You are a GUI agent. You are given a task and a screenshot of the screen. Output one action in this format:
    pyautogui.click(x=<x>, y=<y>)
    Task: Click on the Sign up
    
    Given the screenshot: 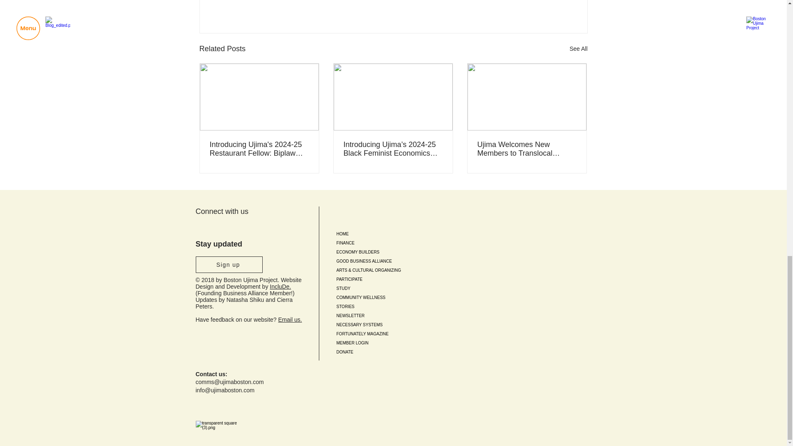 What is the action you would take?
    pyautogui.click(x=229, y=264)
    